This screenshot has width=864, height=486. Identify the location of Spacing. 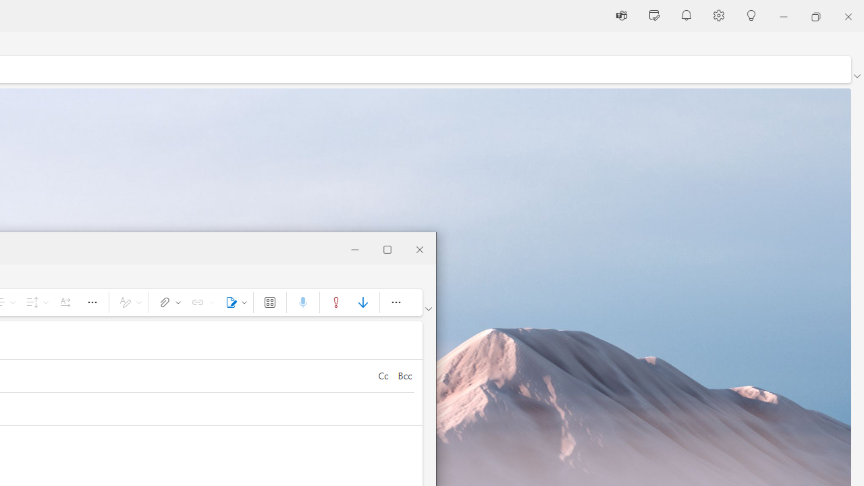
(35, 302).